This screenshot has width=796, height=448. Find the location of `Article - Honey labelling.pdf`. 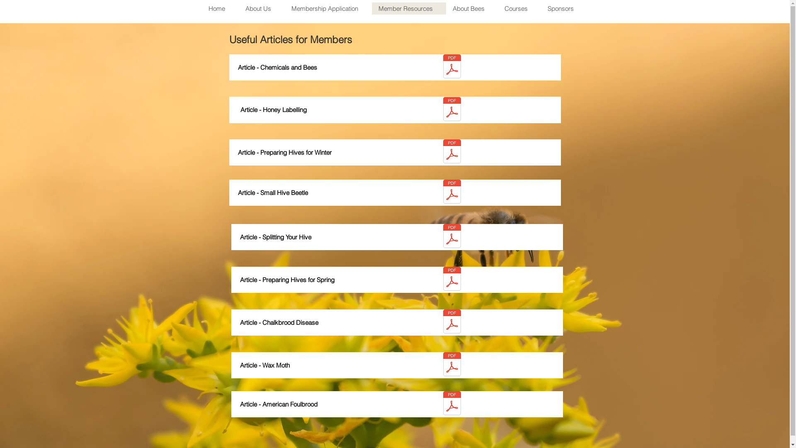

Article - Honey labelling.pdf is located at coordinates (452, 110).